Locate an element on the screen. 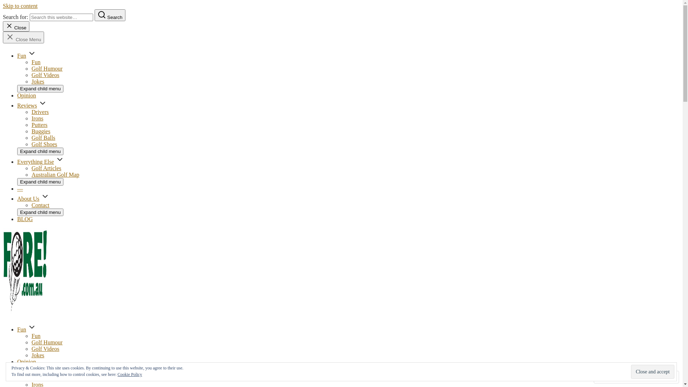  Cookie Policy is located at coordinates (130, 374).